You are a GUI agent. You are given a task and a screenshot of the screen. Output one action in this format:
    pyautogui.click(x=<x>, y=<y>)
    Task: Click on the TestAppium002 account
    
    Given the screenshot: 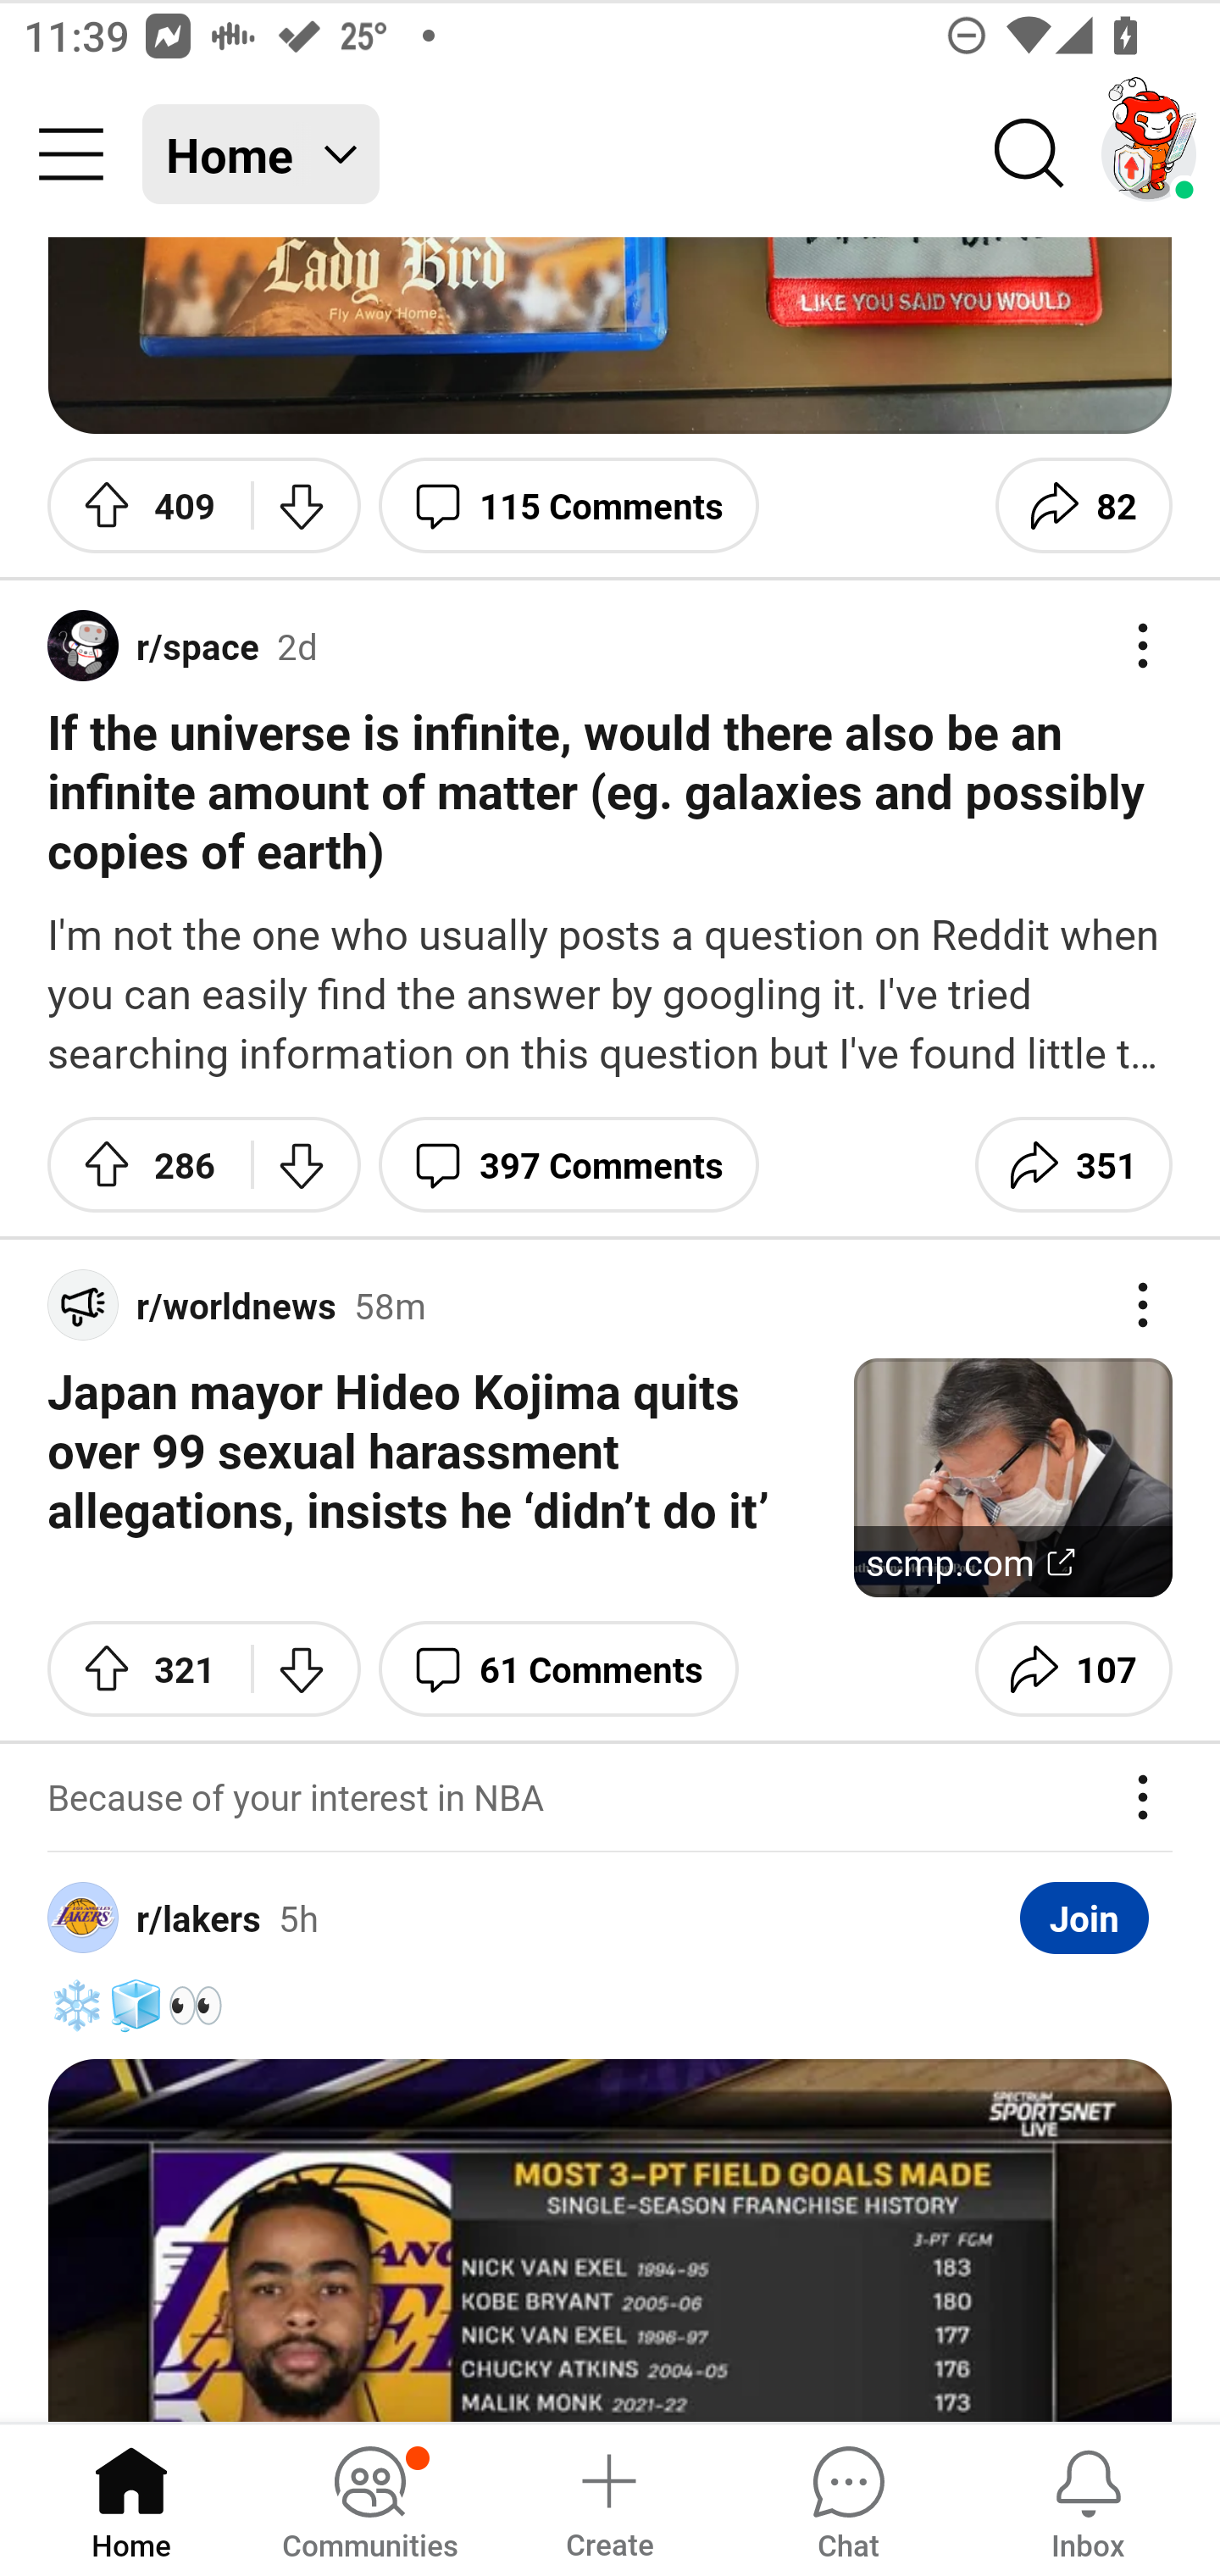 What is the action you would take?
    pyautogui.click(x=1149, y=154)
    